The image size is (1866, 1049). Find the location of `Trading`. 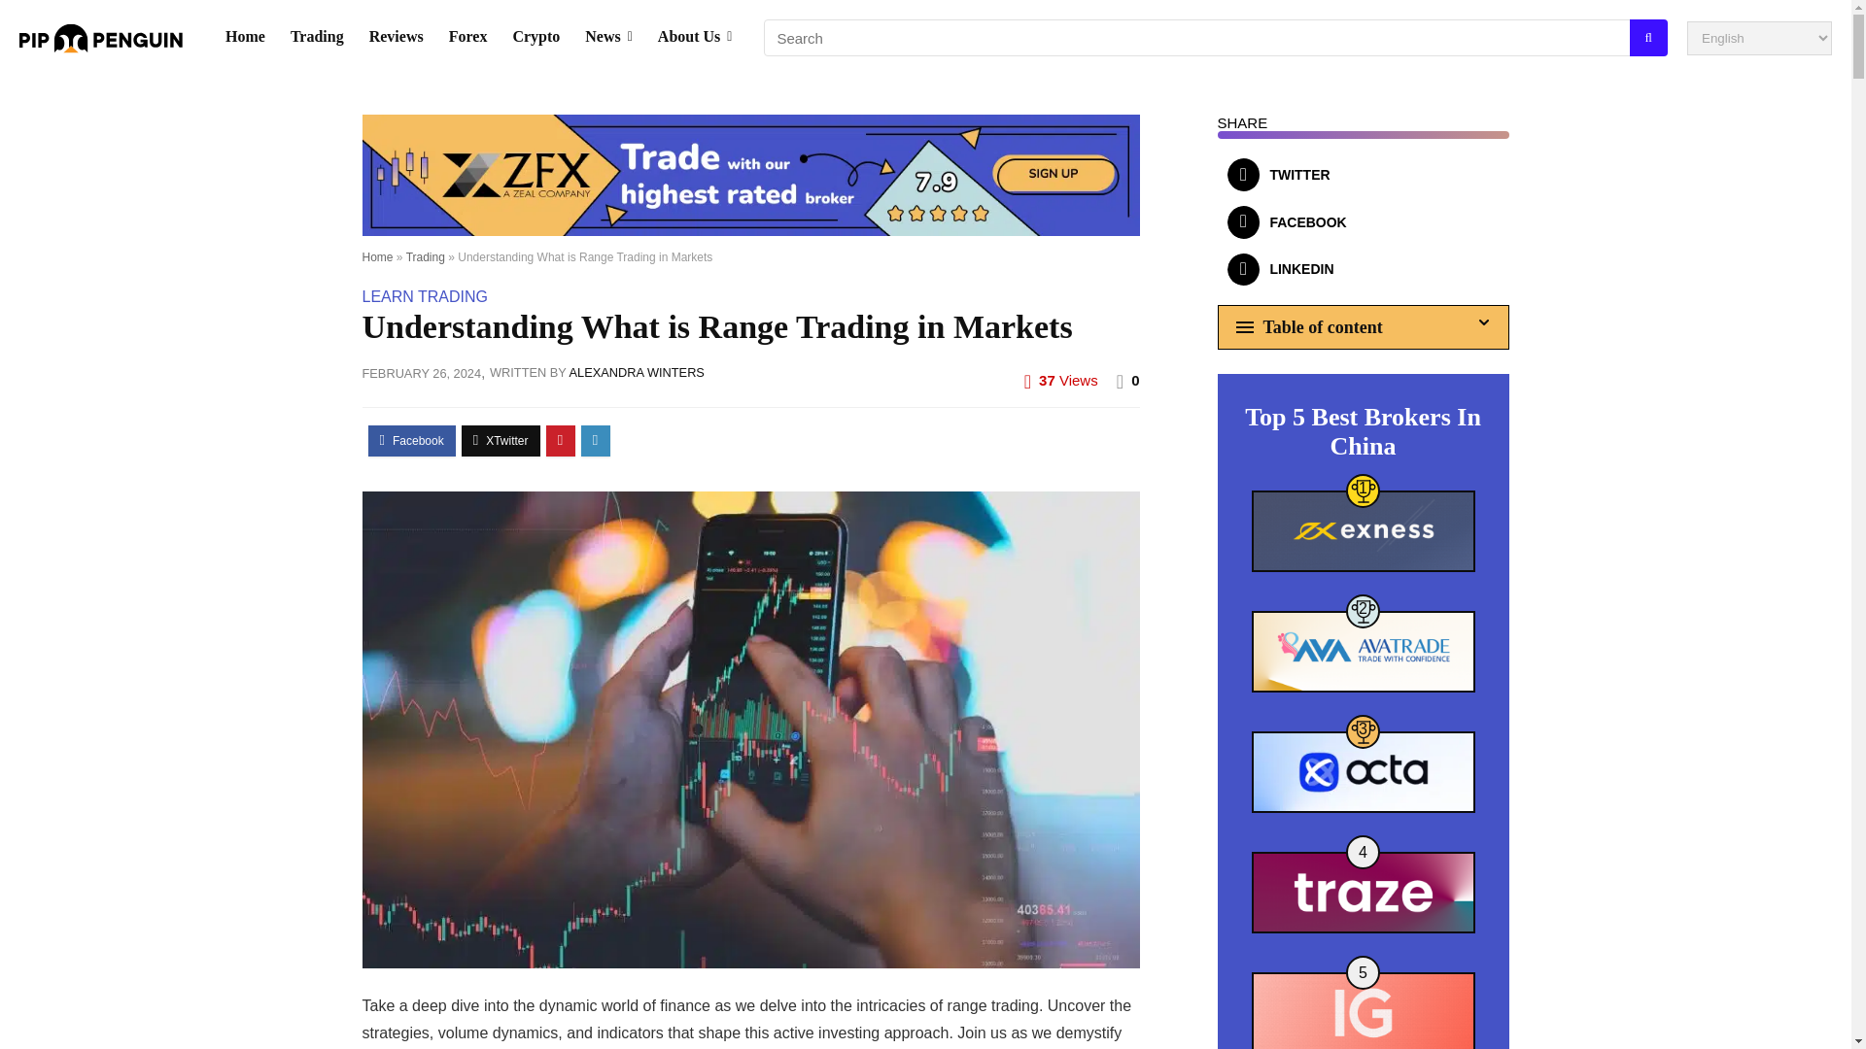

Trading is located at coordinates (317, 38).